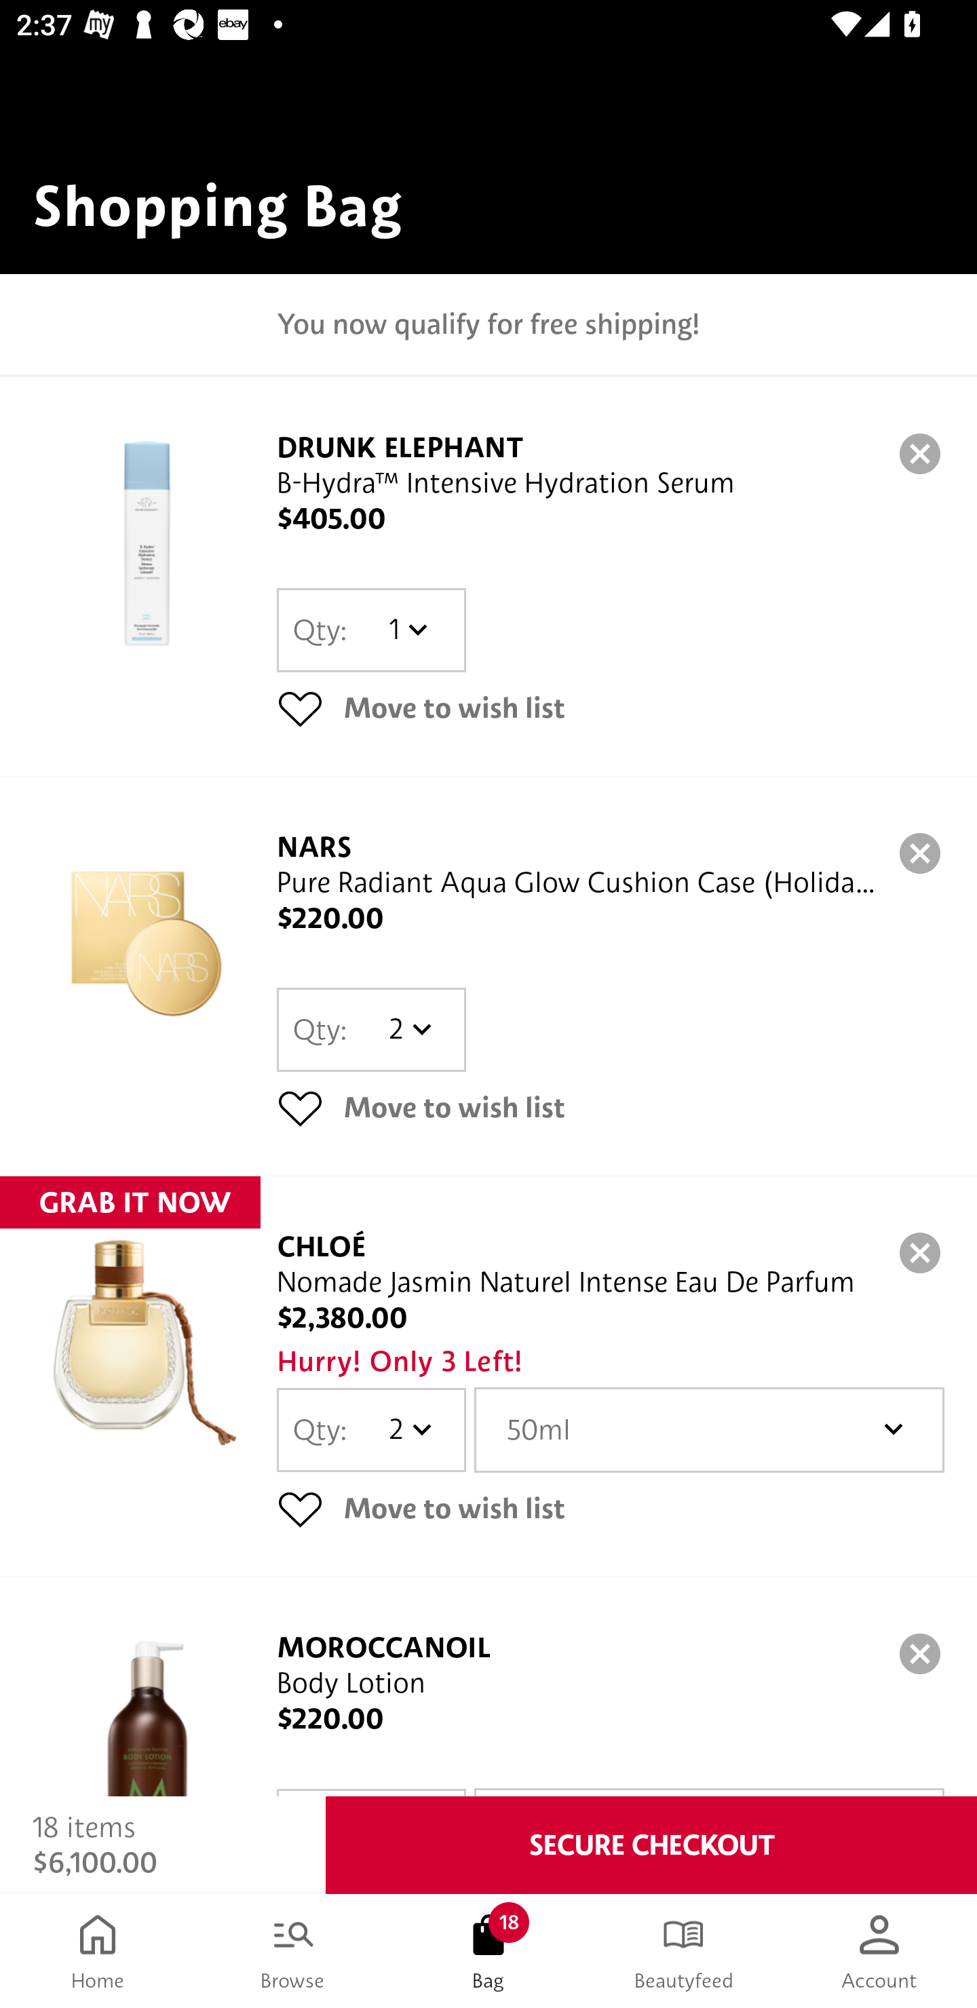 Image resolution: width=977 pixels, height=2008 pixels. Describe the element at coordinates (407, 630) in the screenshot. I see `1` at that location.